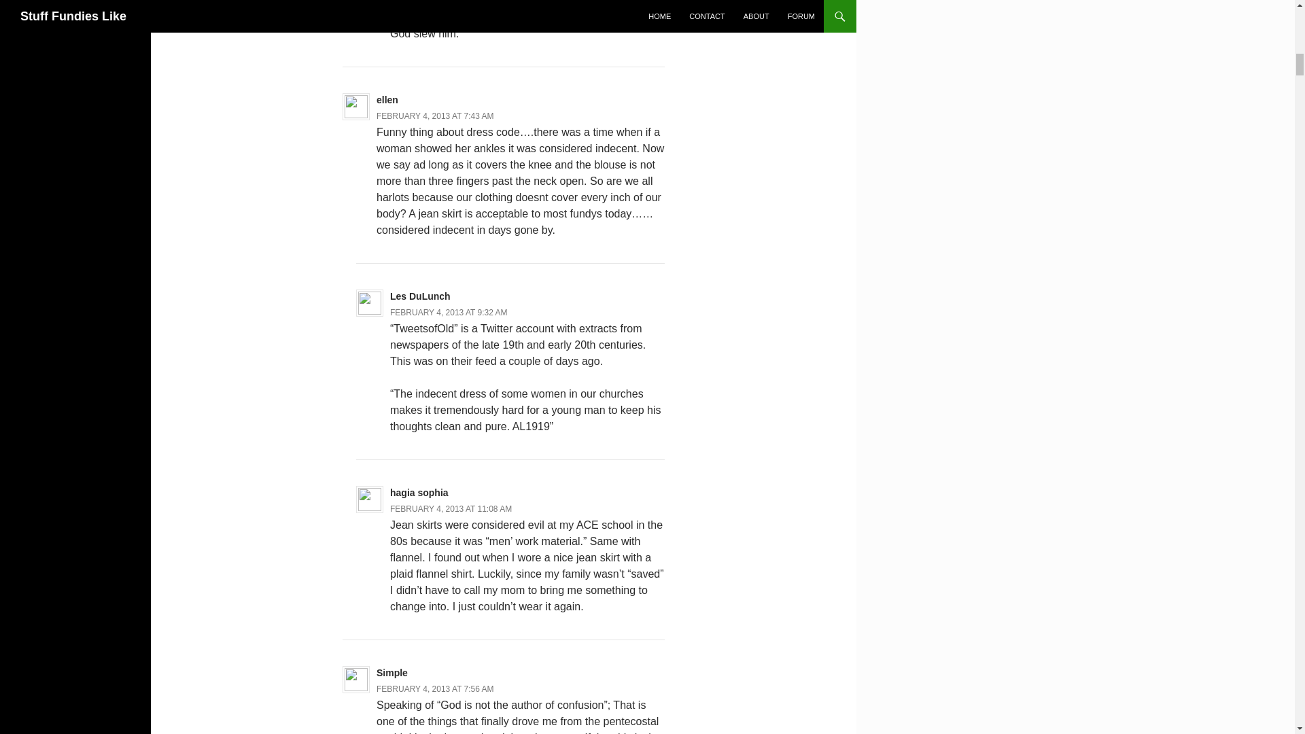  I want to click on FEBRUARY 4, 2013 AT 7:43 AM, so click(435, 116).